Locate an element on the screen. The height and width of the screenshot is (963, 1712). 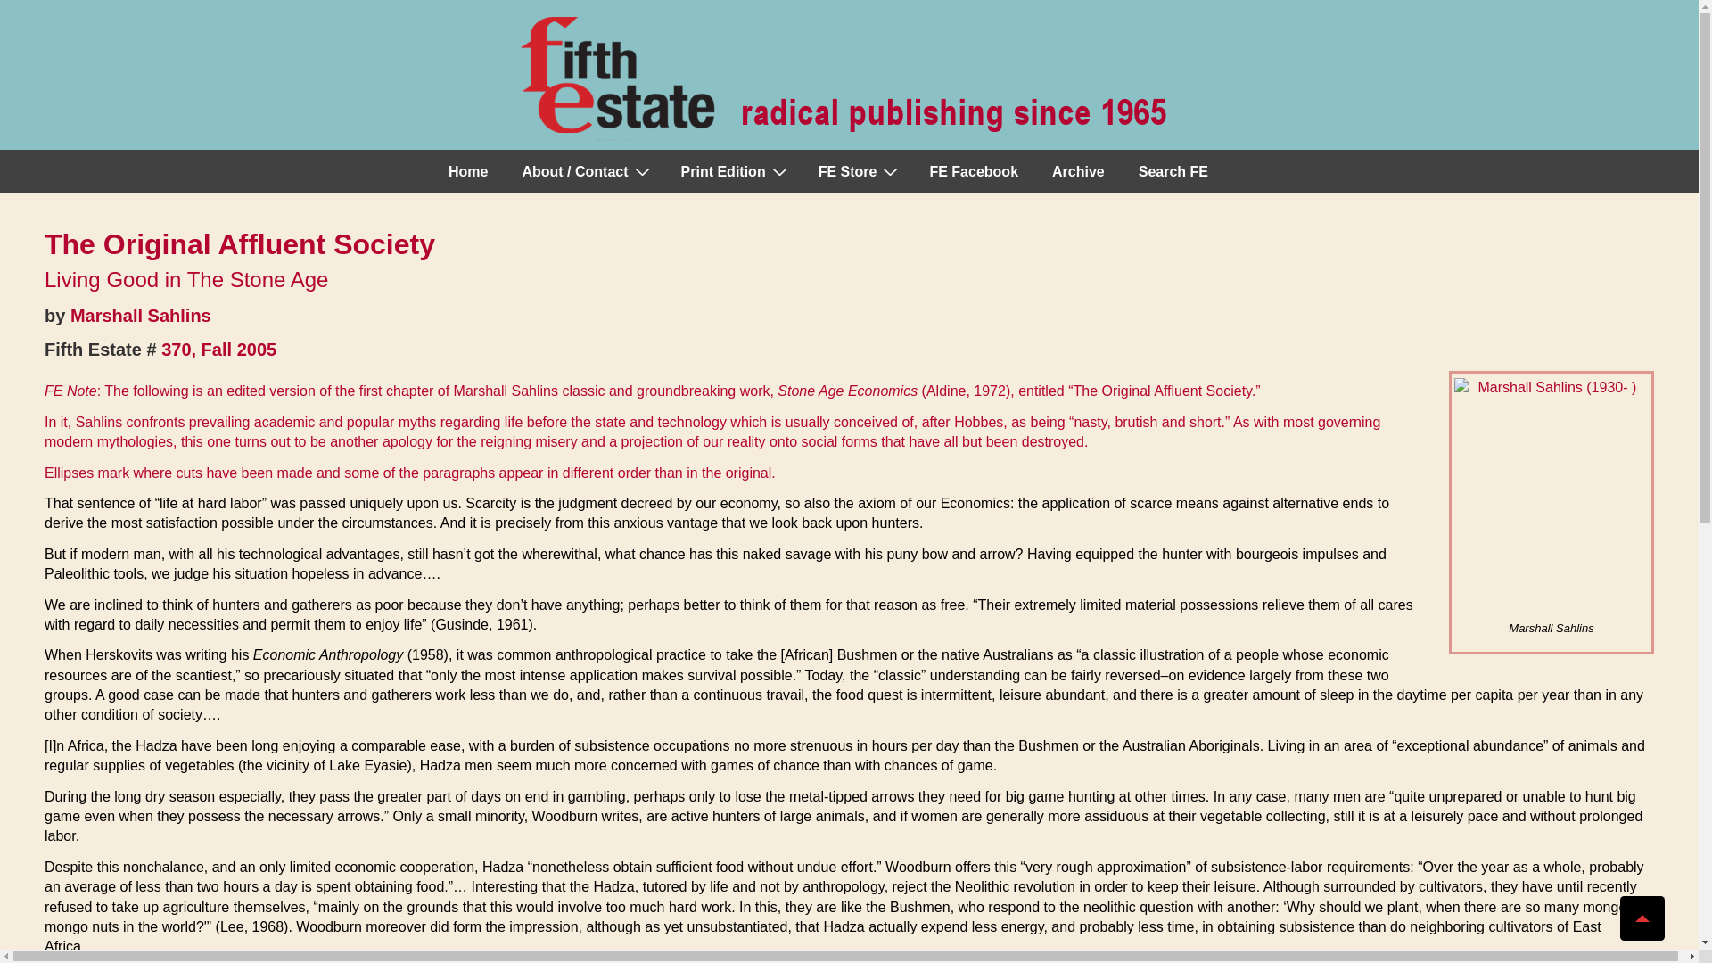
FE Store is located at coordinates (858, 171).